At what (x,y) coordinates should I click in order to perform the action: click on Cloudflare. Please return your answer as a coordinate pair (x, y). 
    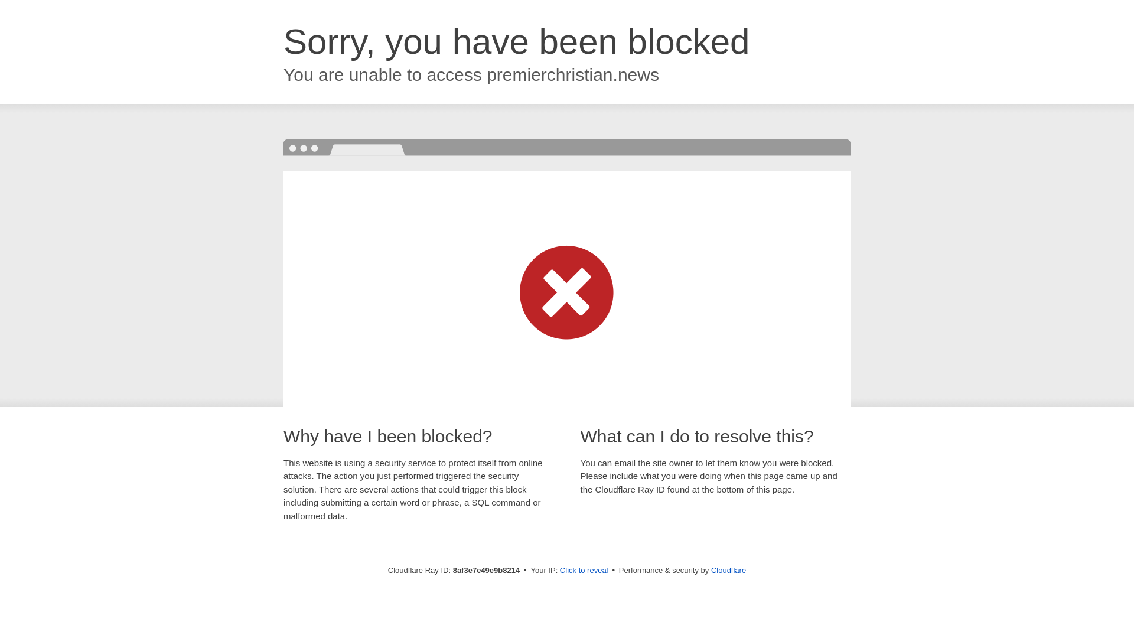
    Looking at the image, I should click on (728, 570).